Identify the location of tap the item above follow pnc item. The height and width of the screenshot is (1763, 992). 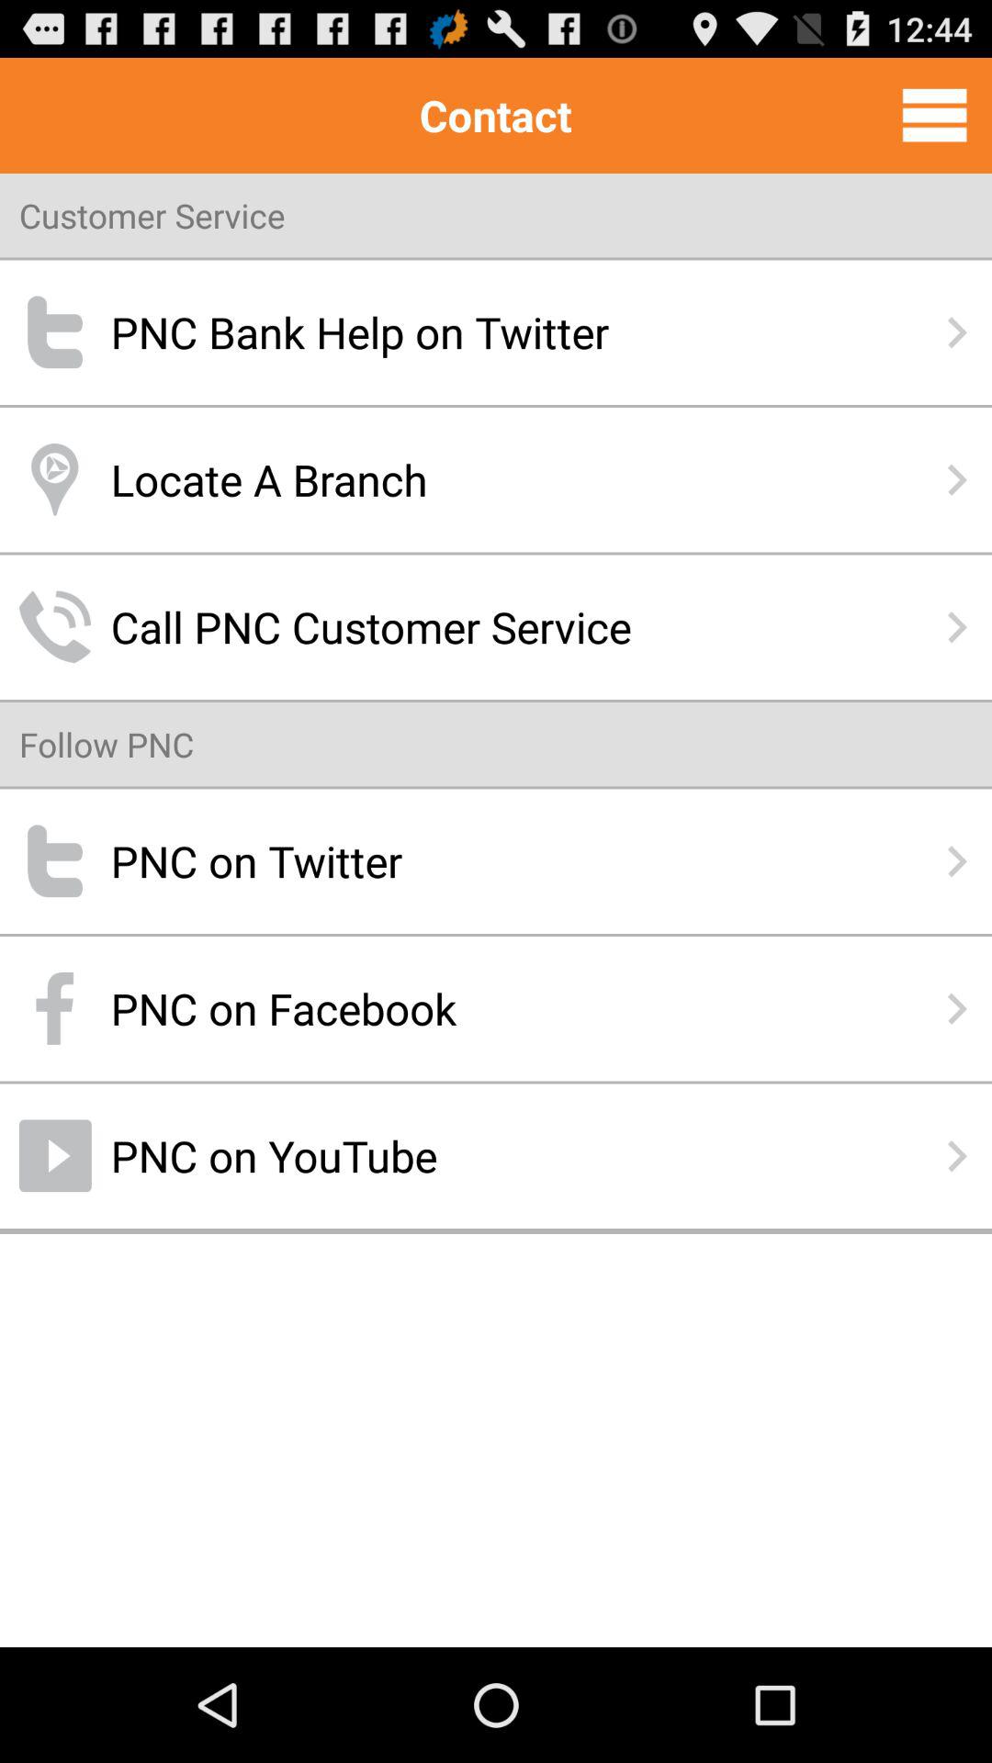
(496, 626).